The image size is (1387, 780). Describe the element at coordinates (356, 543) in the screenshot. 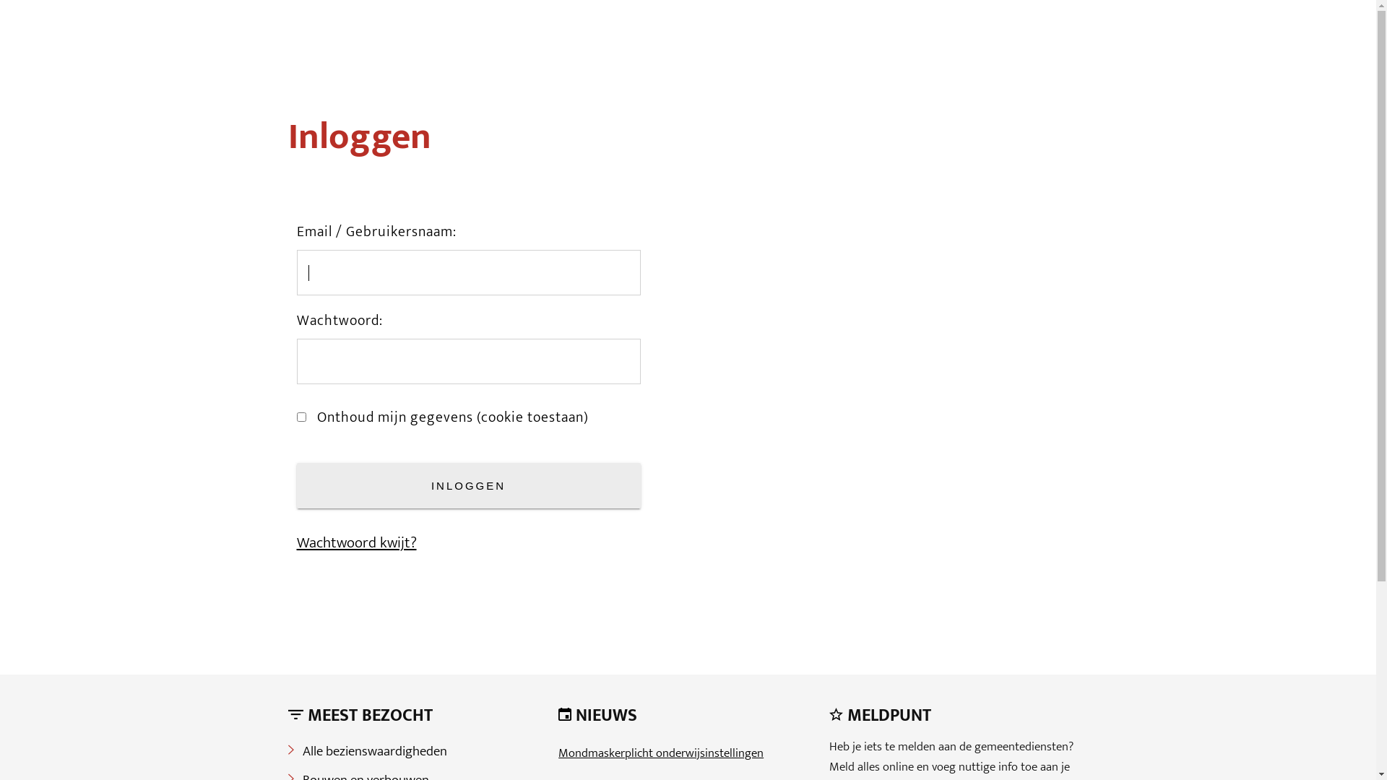

I see `Wachtwoord kwijt?` at that location.